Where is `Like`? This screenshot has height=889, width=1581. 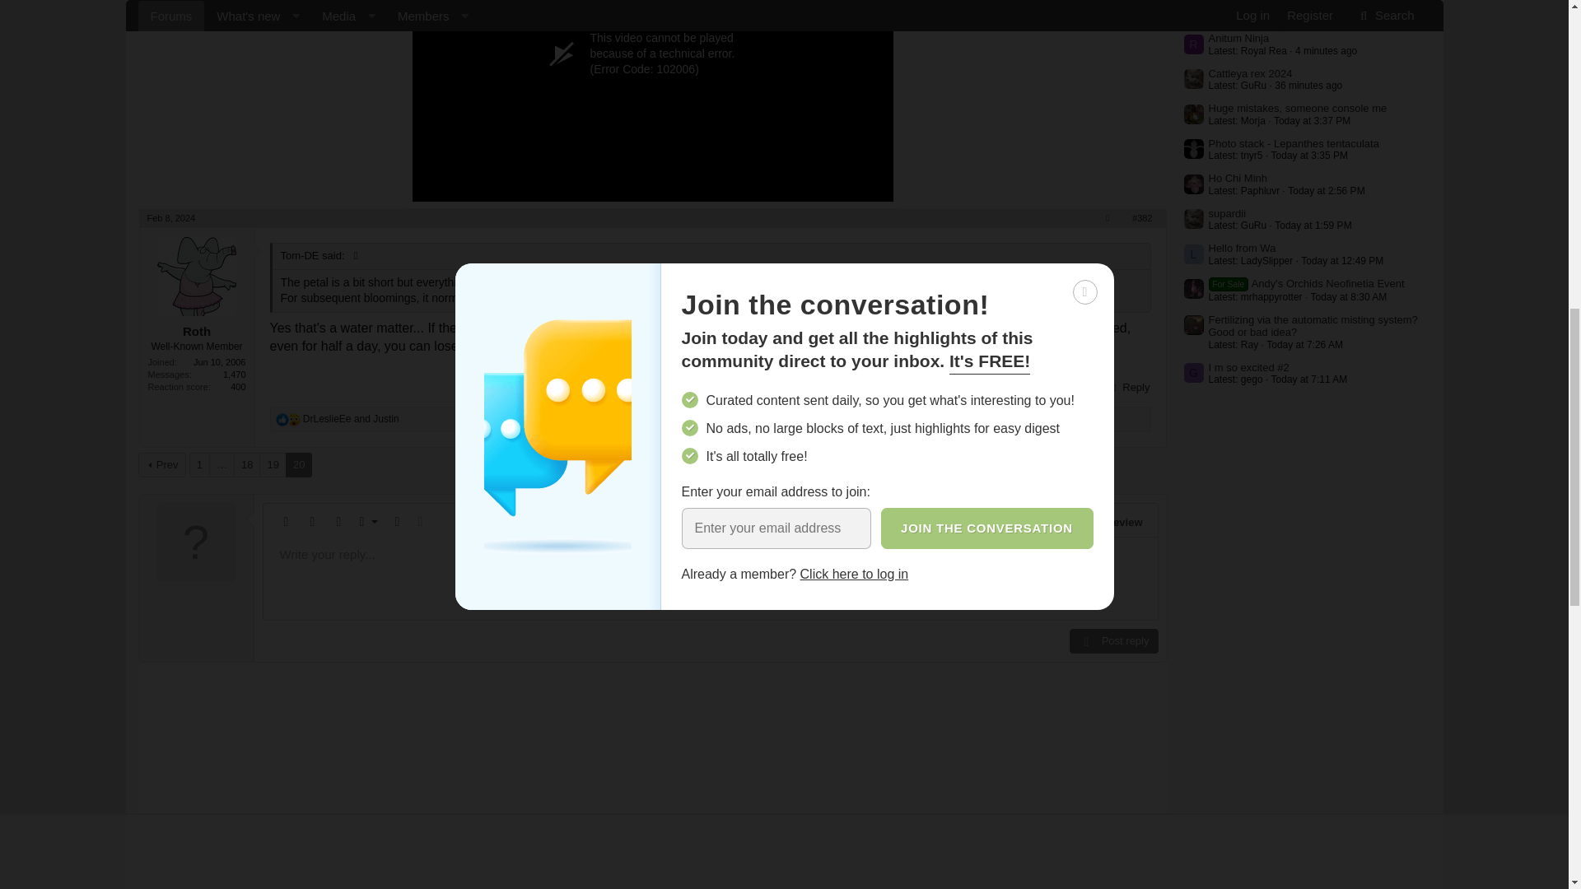
Like is located at coordinates (282, 420).